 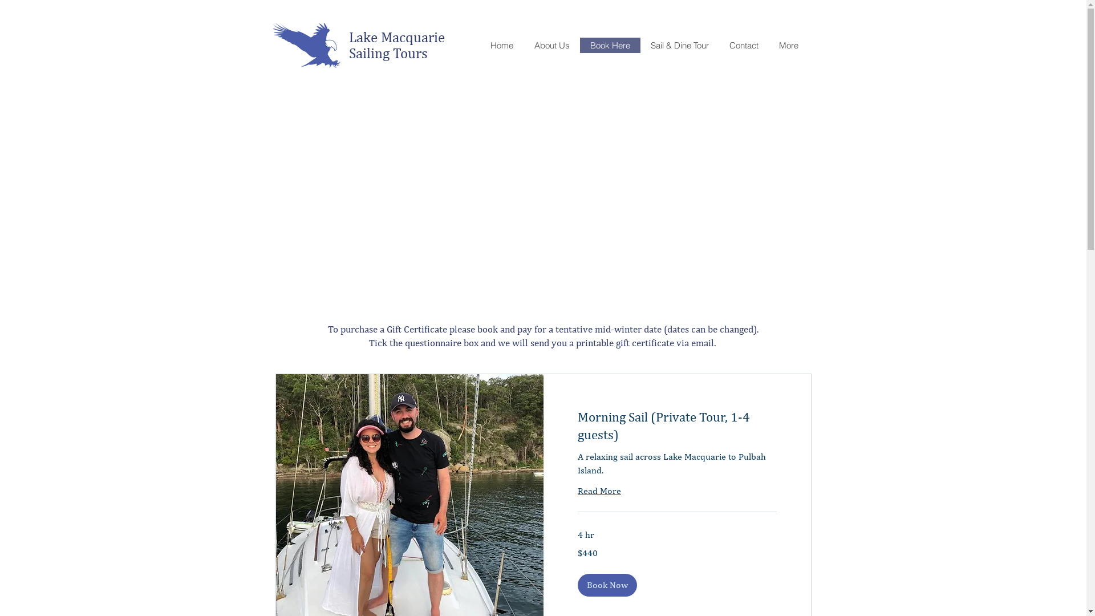 What do you see at coordinates (789, 46) in the screenshot?
I see `More` at bounding box center [789, 46].